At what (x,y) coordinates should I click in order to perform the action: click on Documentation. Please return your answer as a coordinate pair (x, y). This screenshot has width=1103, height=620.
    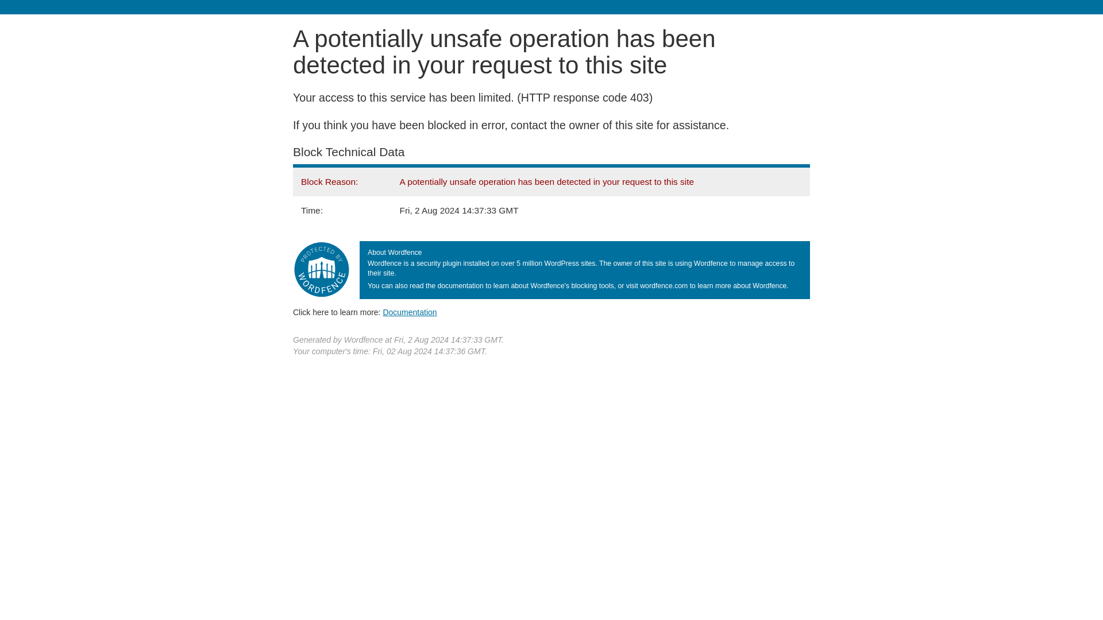
    Looking at the image, I should click on (410, 312).